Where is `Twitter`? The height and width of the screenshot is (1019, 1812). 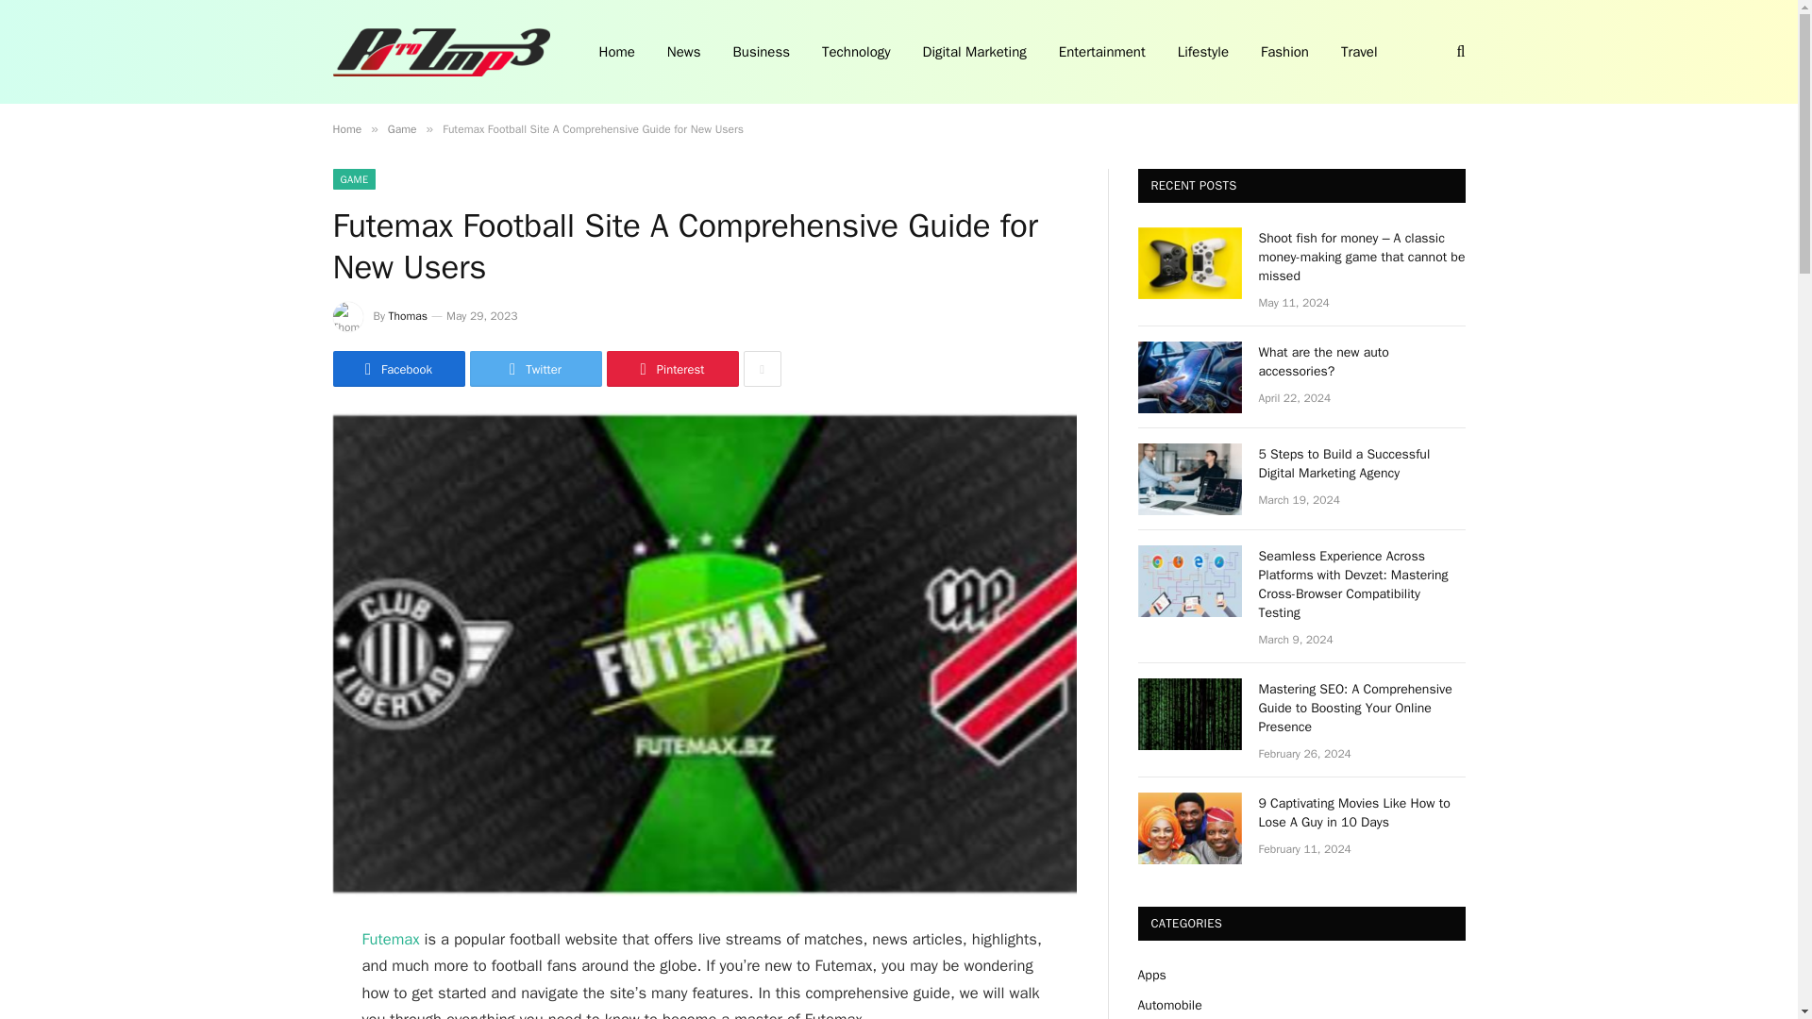 Twitter is located at coordinates (535, 368).